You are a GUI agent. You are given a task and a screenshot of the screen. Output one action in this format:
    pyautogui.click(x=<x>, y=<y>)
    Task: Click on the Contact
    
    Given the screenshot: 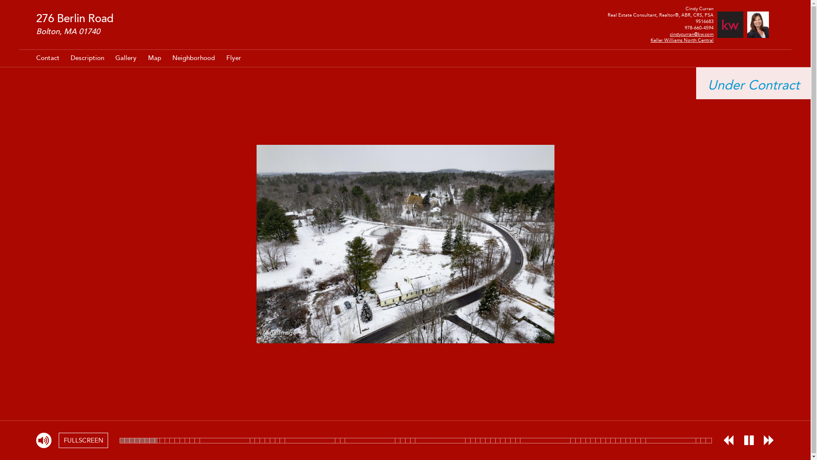 What is the action you would take?
    pyautogui.click(x=48, y=58)
    